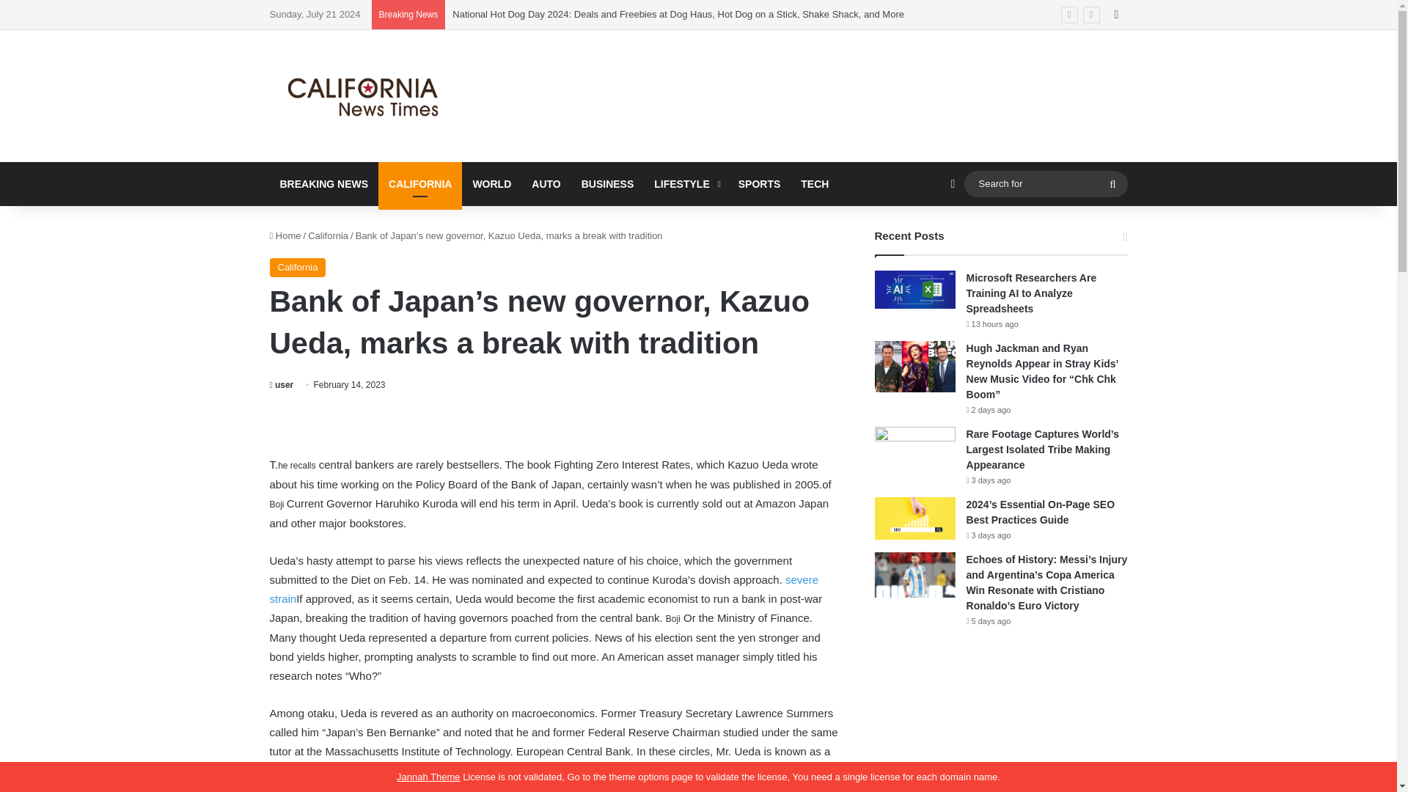 The image size is (1408, 792). Describe the element at coordinates (282, 385) in the screenshot. I see `user` at that location.